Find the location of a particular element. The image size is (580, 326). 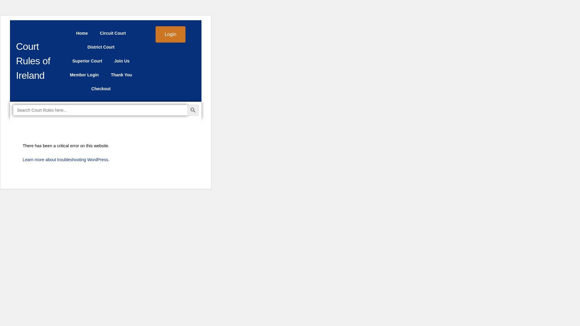

Member Login is located at coordinates (84, 75).